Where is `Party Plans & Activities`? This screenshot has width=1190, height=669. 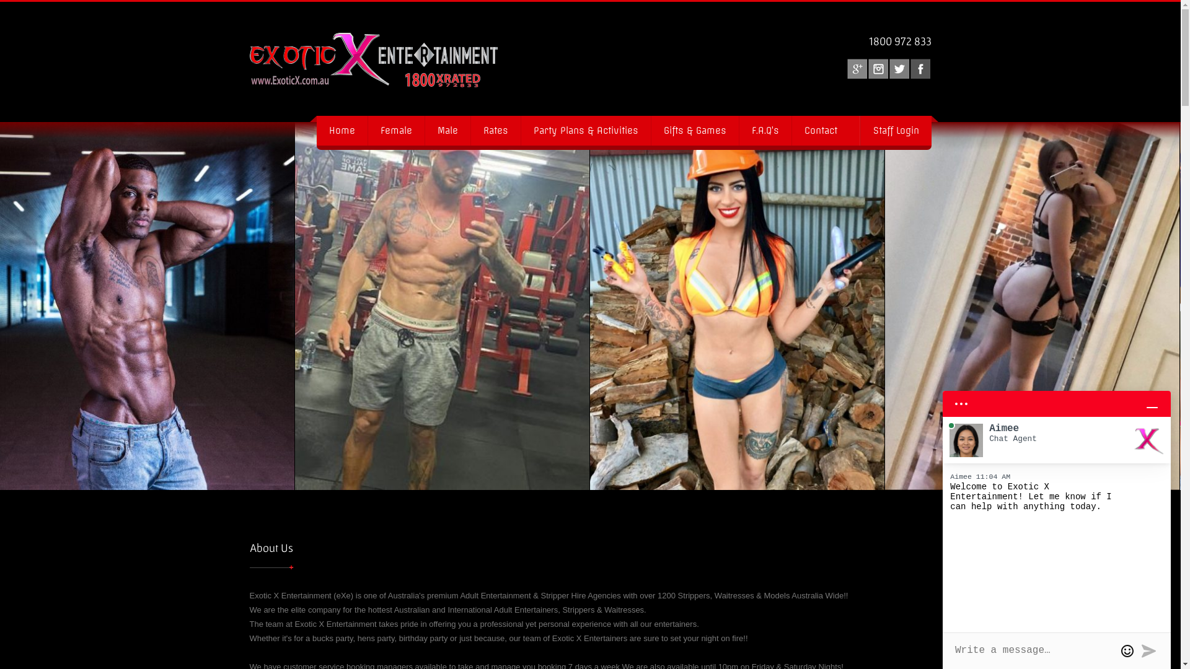 Party Plans & Activities is located at coordinates (586, 130).